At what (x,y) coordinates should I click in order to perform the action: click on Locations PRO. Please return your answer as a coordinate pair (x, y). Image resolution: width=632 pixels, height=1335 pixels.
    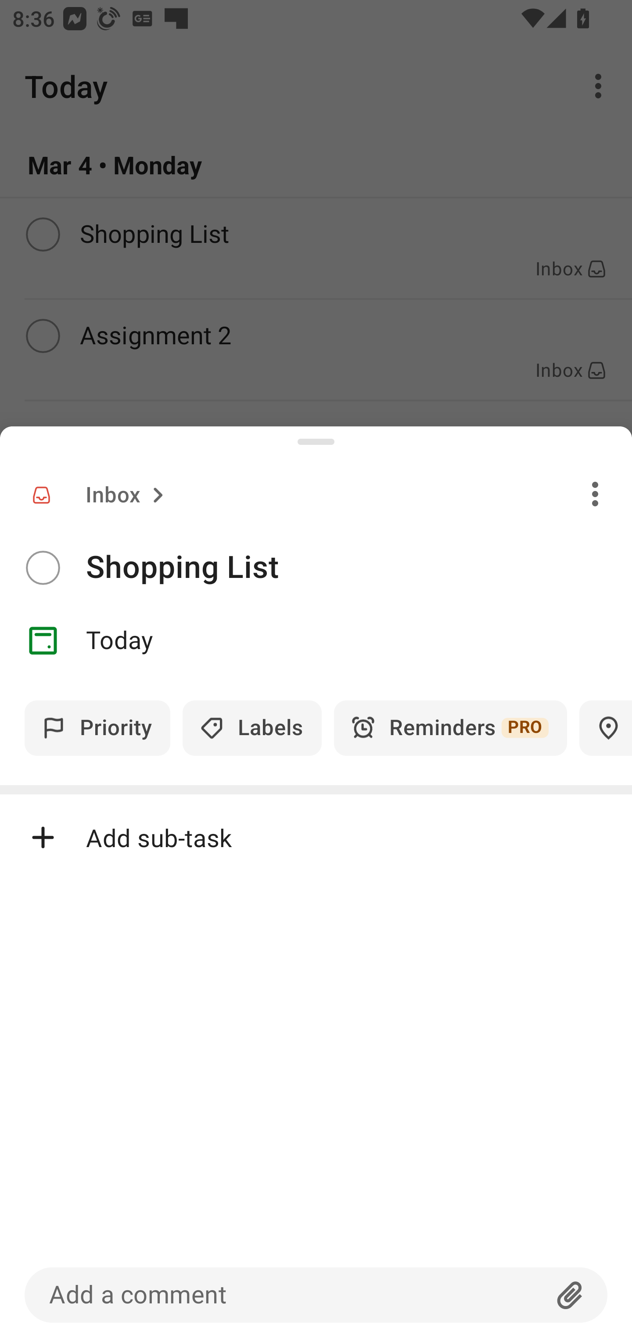
    Looking at the image, I should click on (606, 728).